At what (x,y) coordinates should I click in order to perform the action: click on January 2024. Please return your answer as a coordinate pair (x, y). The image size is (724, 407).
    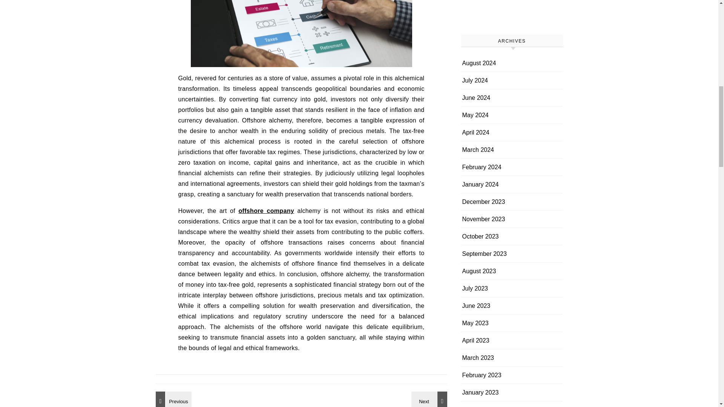
    Looking at the image, I should click on (480, 184).